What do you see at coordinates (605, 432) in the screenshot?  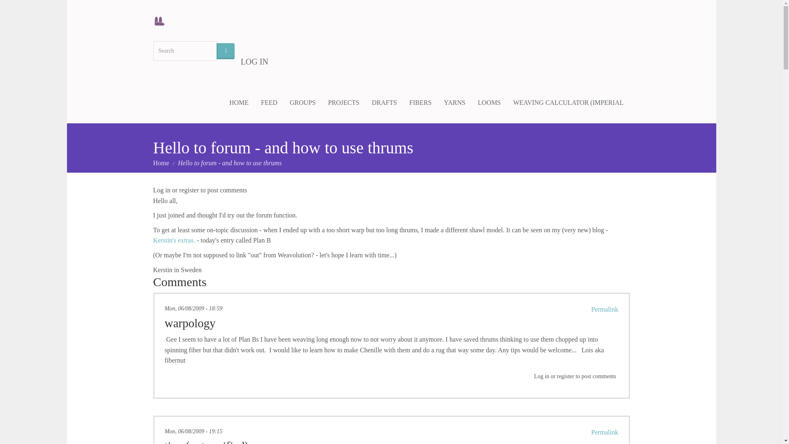 I see `Permalink` at bounding box center [605, 432].